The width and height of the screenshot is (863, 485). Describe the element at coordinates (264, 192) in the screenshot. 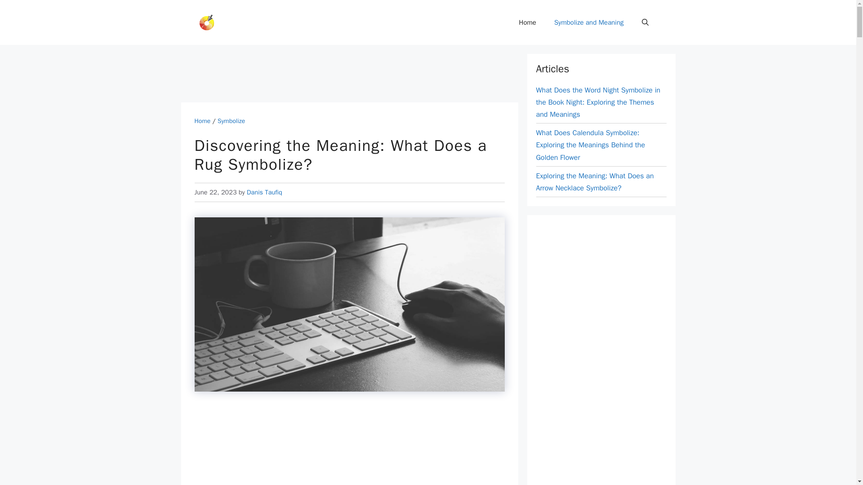

I see `Danis Taufiq` at that location.